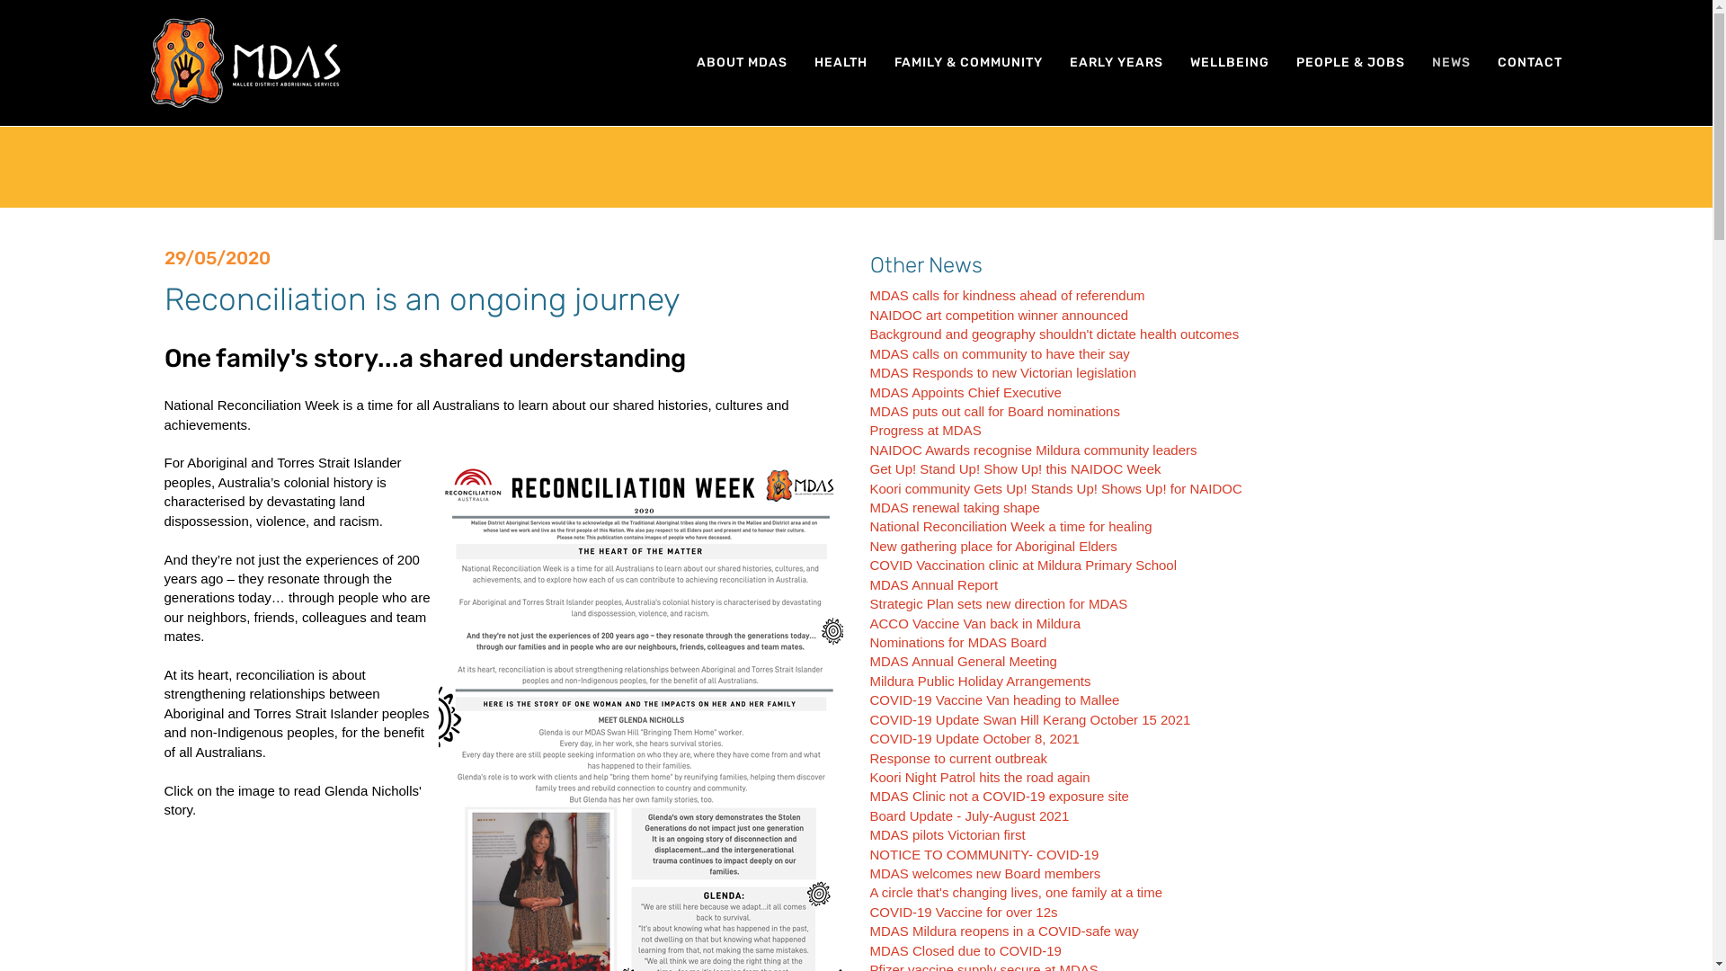 Image resolution: width=1726 pixels, height=971 pixels. Describe the element at coordinates (1000, 604) in the screenshot. I see `Strategic Plan sets new direction for MDAS` at that location.